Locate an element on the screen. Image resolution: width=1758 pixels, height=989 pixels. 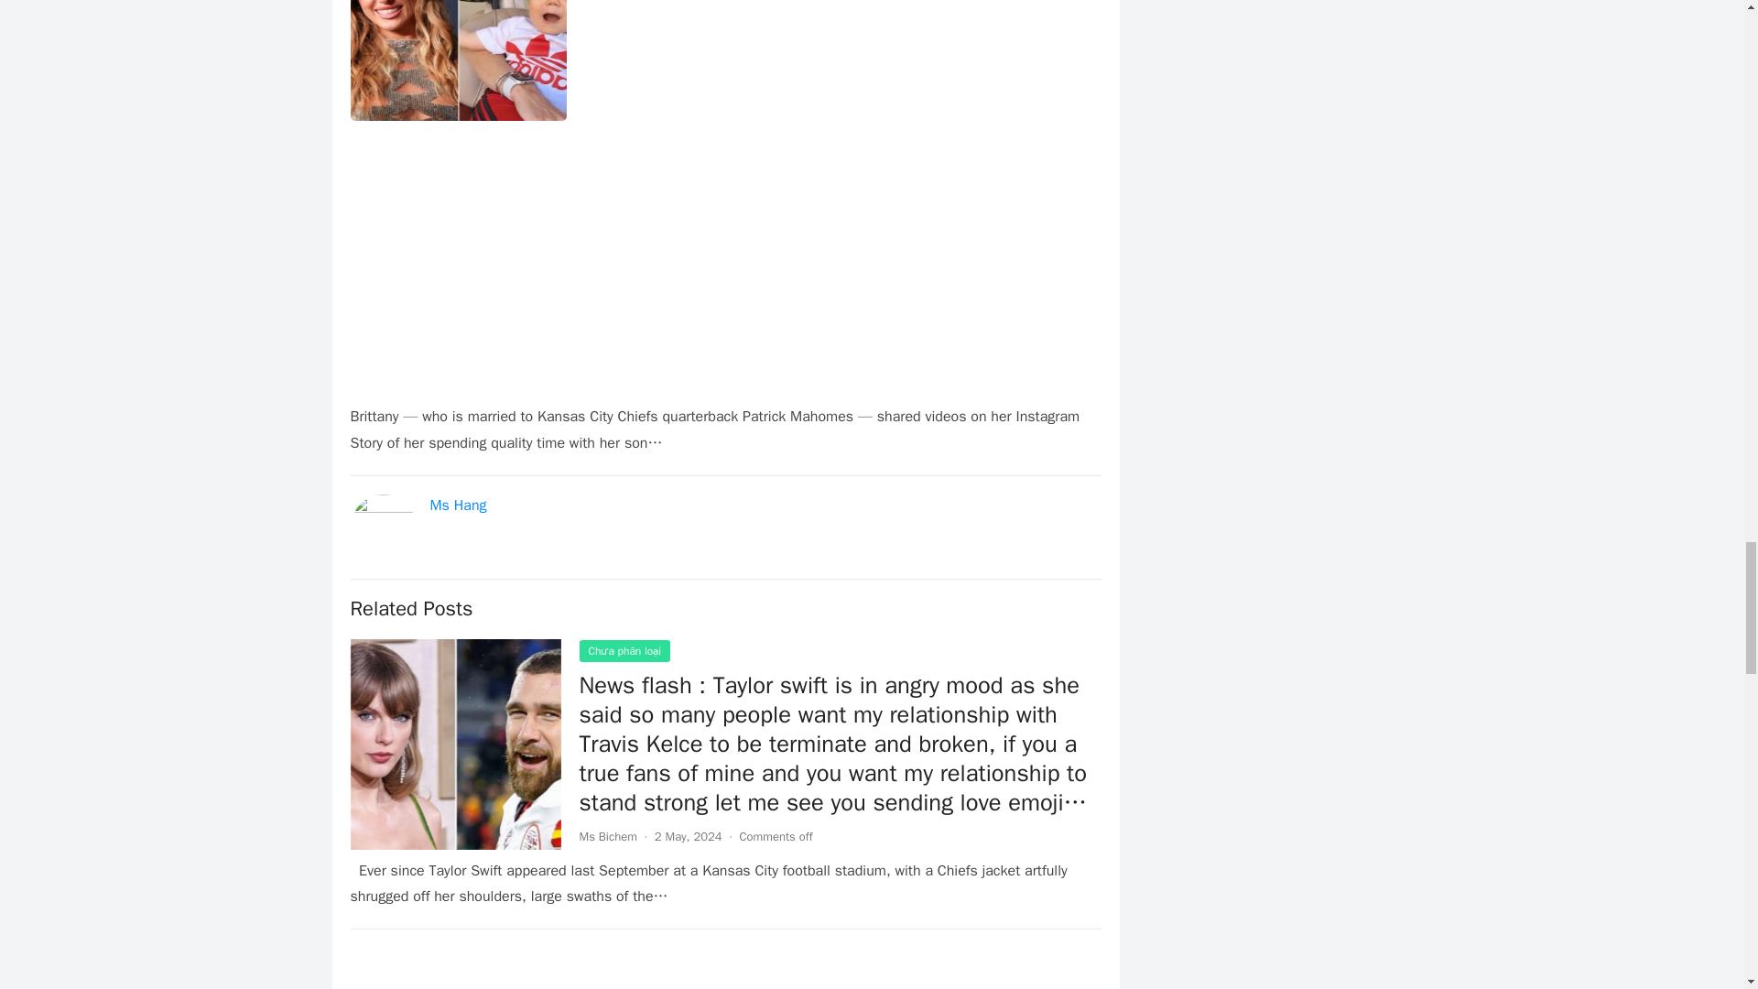
Posts by Ms Bichem is located at coordinates (607, 837).